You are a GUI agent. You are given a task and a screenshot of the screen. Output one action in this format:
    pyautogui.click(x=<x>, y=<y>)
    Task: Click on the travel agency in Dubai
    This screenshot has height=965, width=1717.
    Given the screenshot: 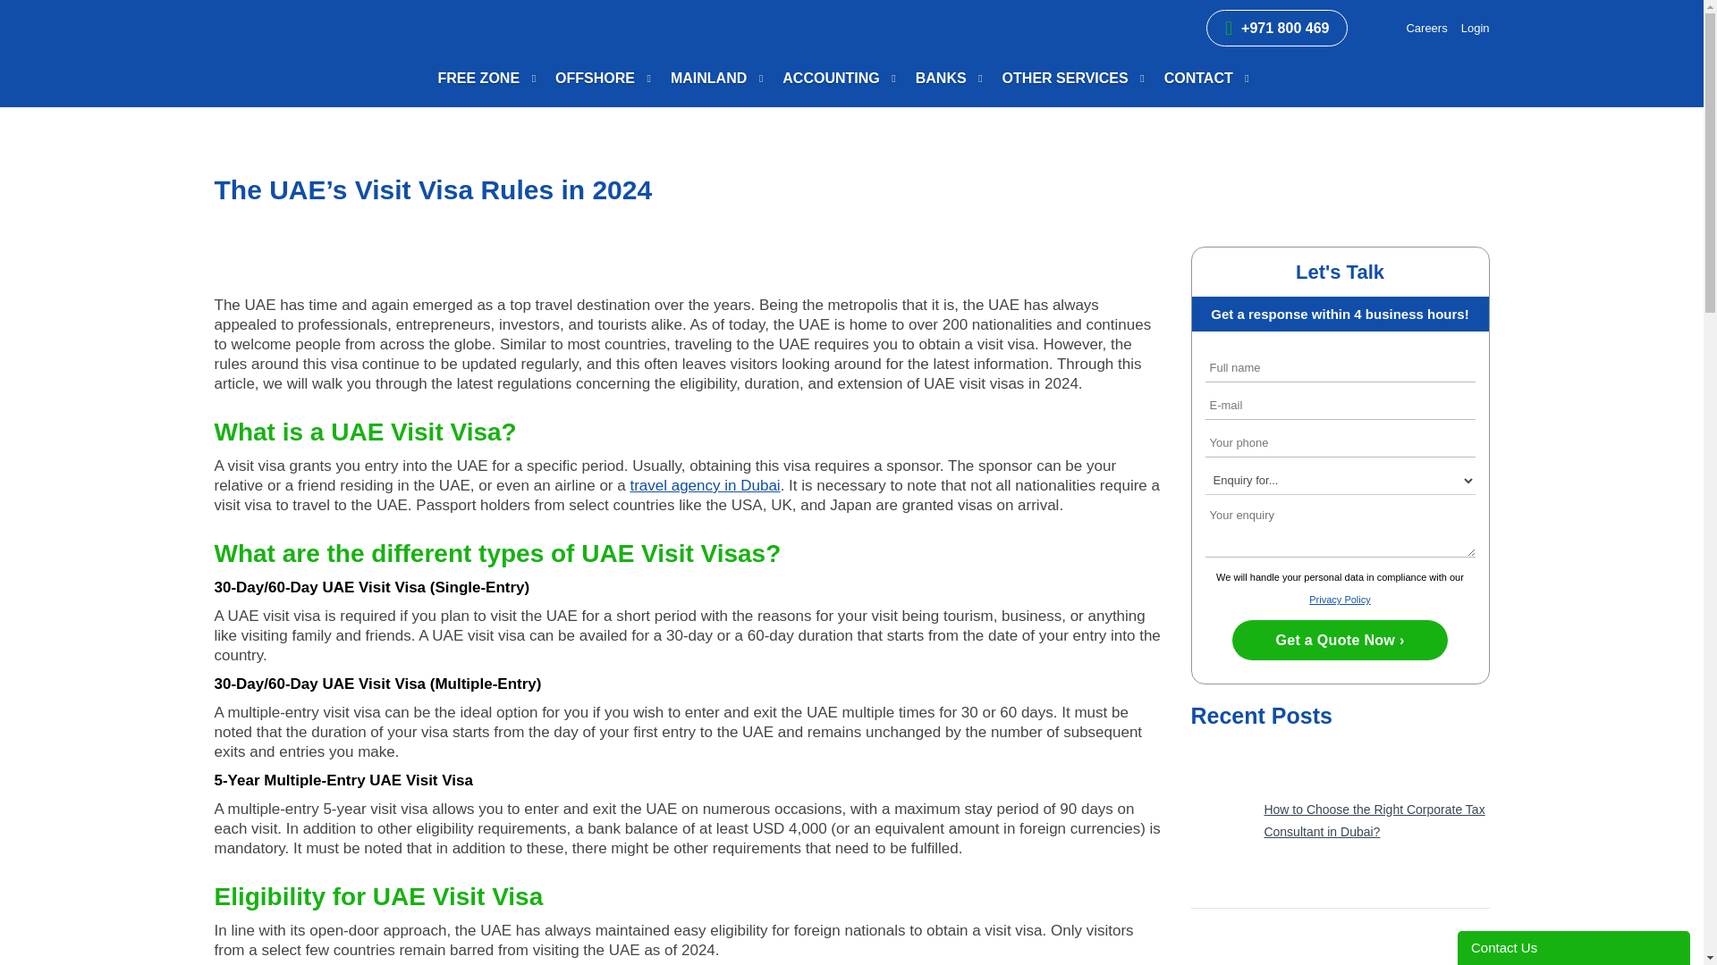 What is the action you would take?
    pyautogui.click(x=705, y=484)
    